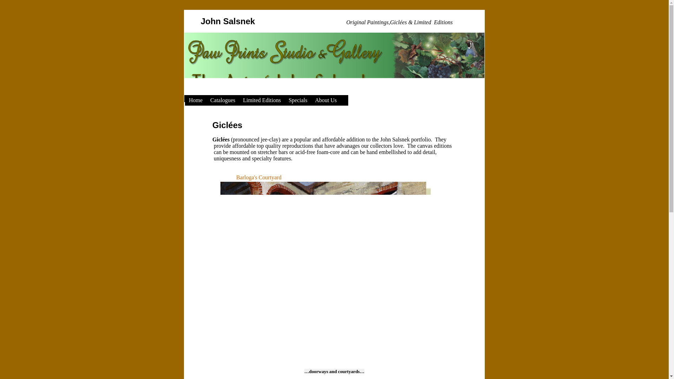 This screenshot has height=379, width=674. I want to click on Limited Editions, so click(262, 100).